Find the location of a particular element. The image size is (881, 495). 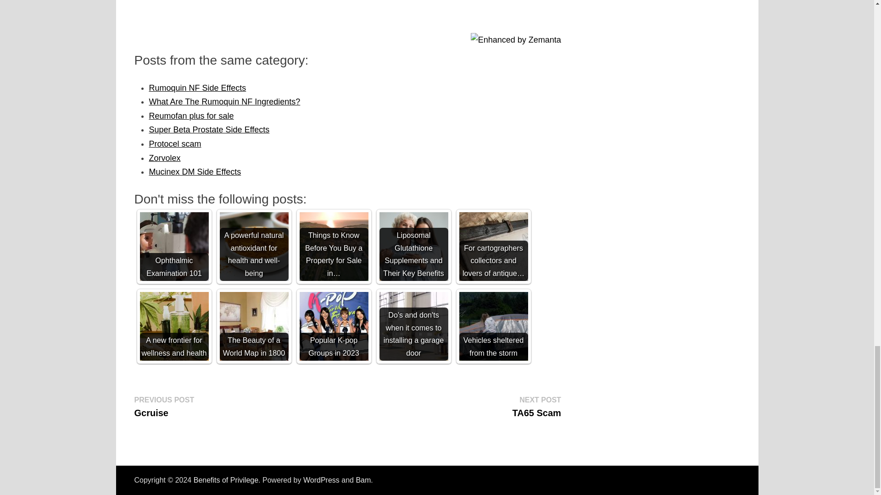

Zorvolex is located at coordinates (164, 158).